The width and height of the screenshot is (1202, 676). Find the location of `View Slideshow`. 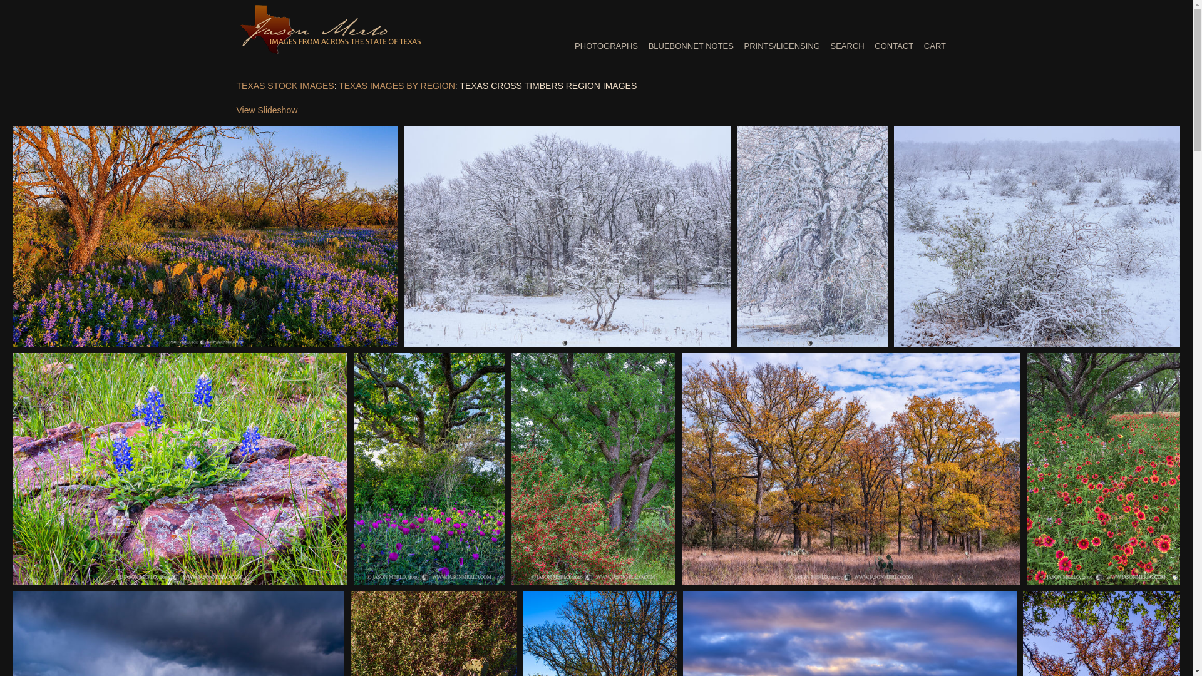

View Slideshow is located at coordinates (267, 110).